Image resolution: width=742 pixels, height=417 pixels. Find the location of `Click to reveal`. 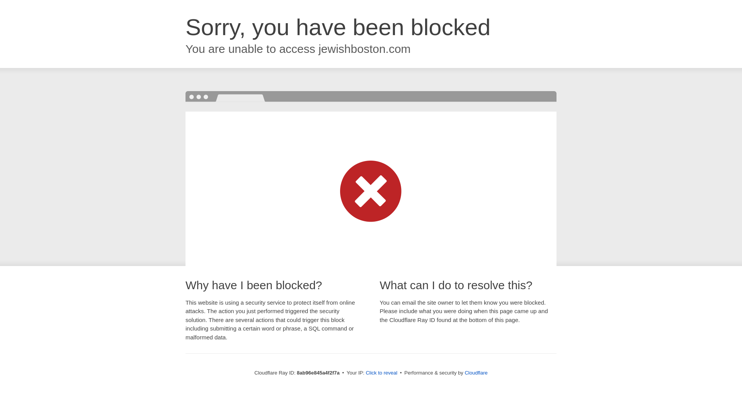

Click to reveal is located at coordinates (381, 373).